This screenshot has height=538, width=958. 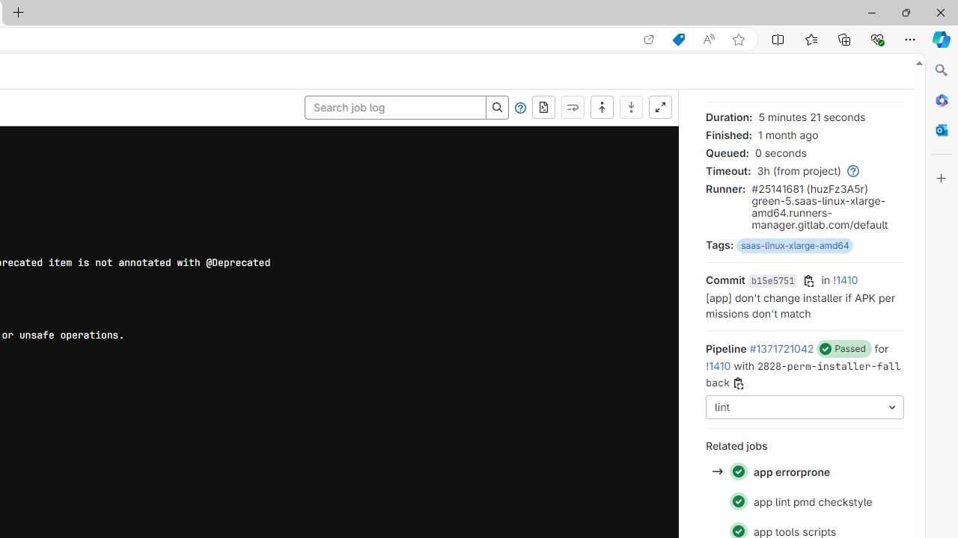 I want to click on Scroll to next failure, so click(x=573, y=108).